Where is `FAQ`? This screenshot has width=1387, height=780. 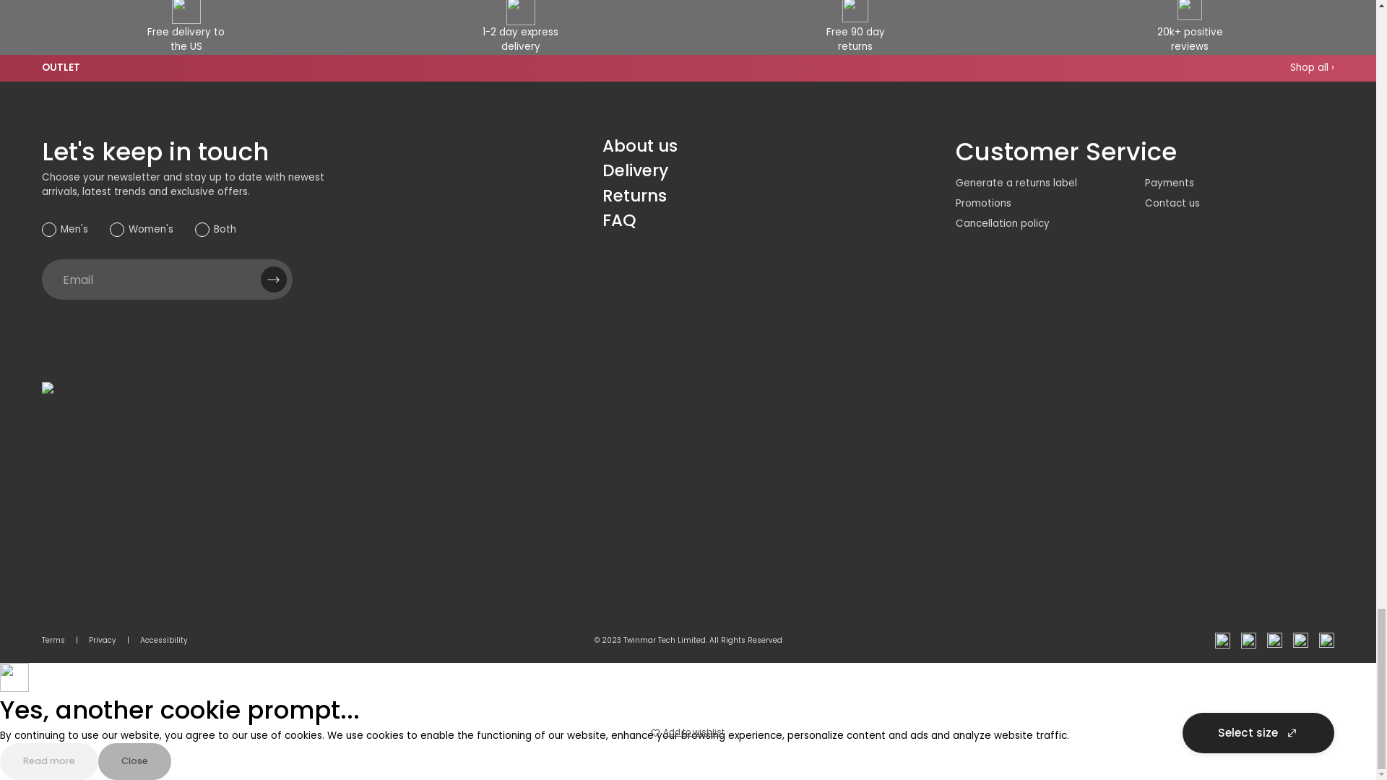 FAQ is located at coordinates (619, 220).